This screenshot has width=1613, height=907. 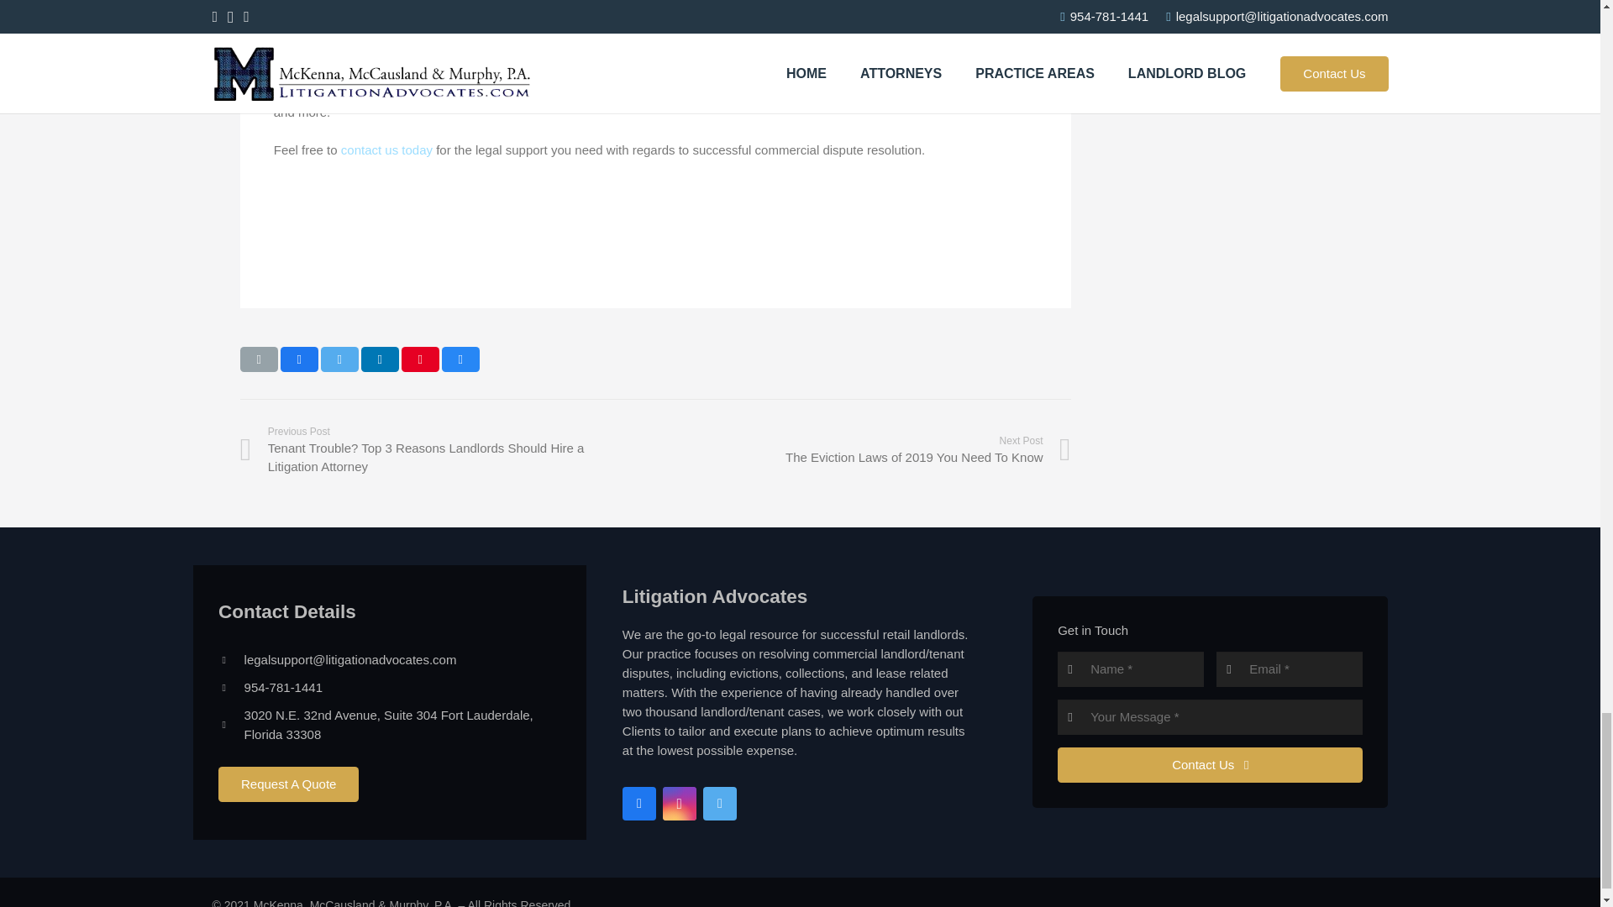 What do you see at coordinates (299, 359) in the screenshot?
I see `Share this` at bounding box center [299, 359].